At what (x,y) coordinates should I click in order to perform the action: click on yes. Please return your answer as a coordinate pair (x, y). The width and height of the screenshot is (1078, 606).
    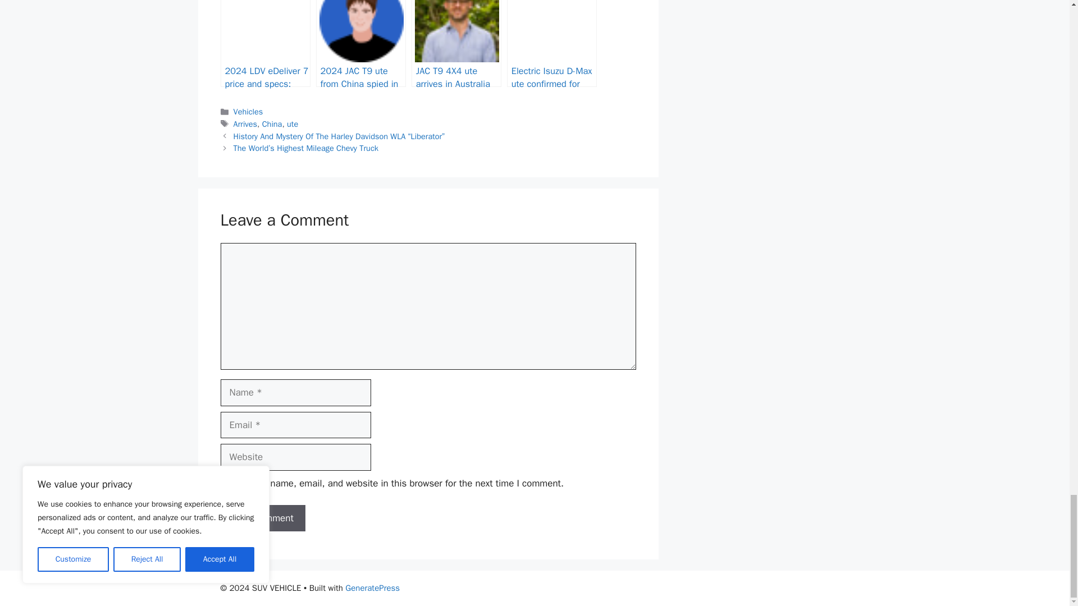
    Looking at the image, I should click on (223, 484).